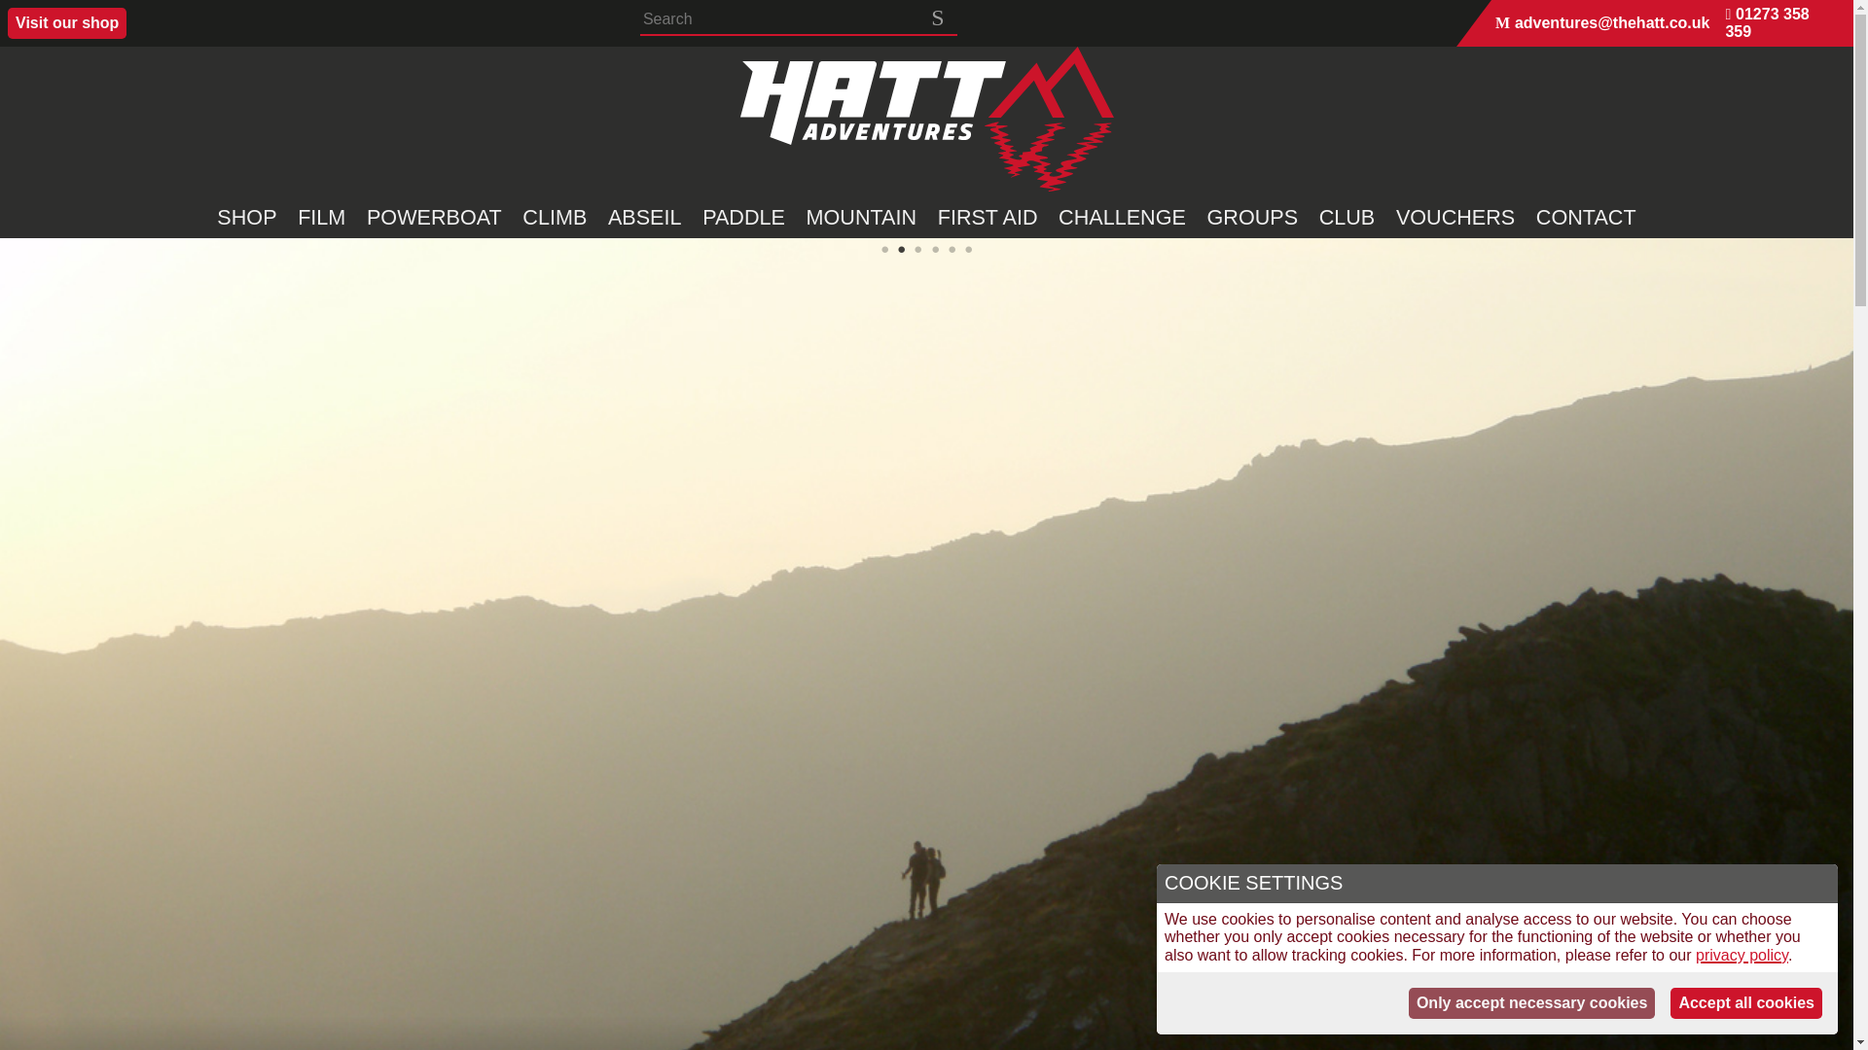 The image size is (1868, 1050). Describe the element at coordinates (434, 217) in the screenshot. I see `POWERBOAT` at that location.